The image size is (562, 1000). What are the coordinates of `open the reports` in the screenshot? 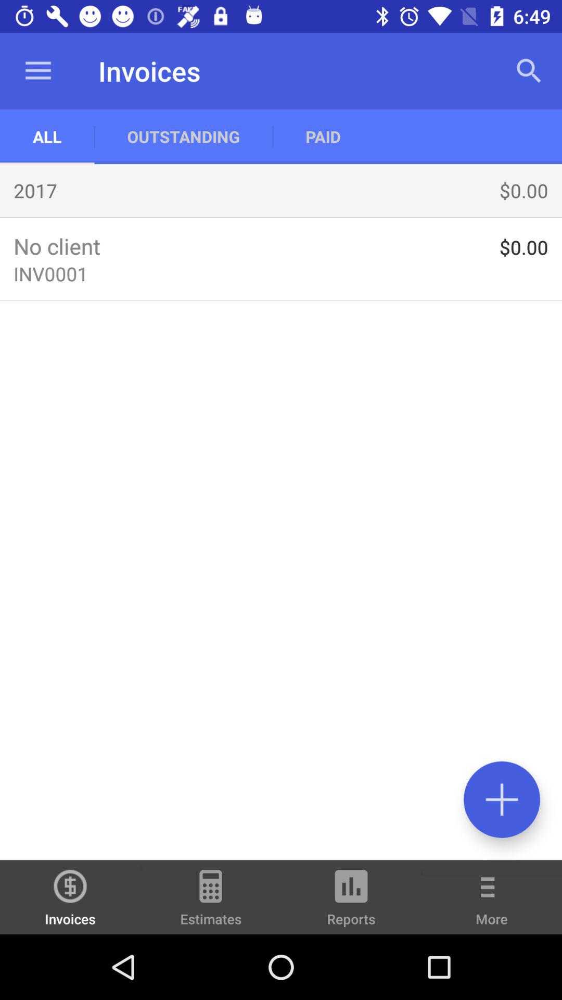 It's located at (351, 902).